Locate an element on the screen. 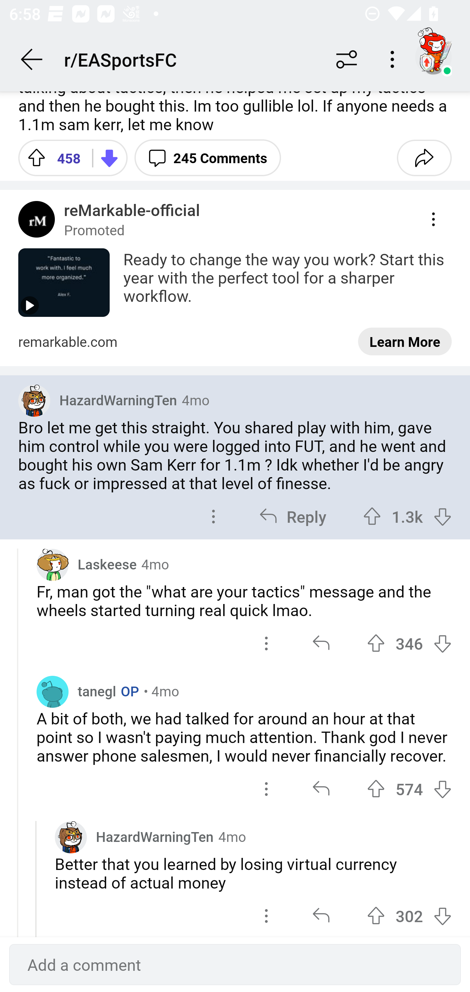 The height and width of the screenshot is (992, 470). TestAppium002 account is located at coordinates (433, 57).